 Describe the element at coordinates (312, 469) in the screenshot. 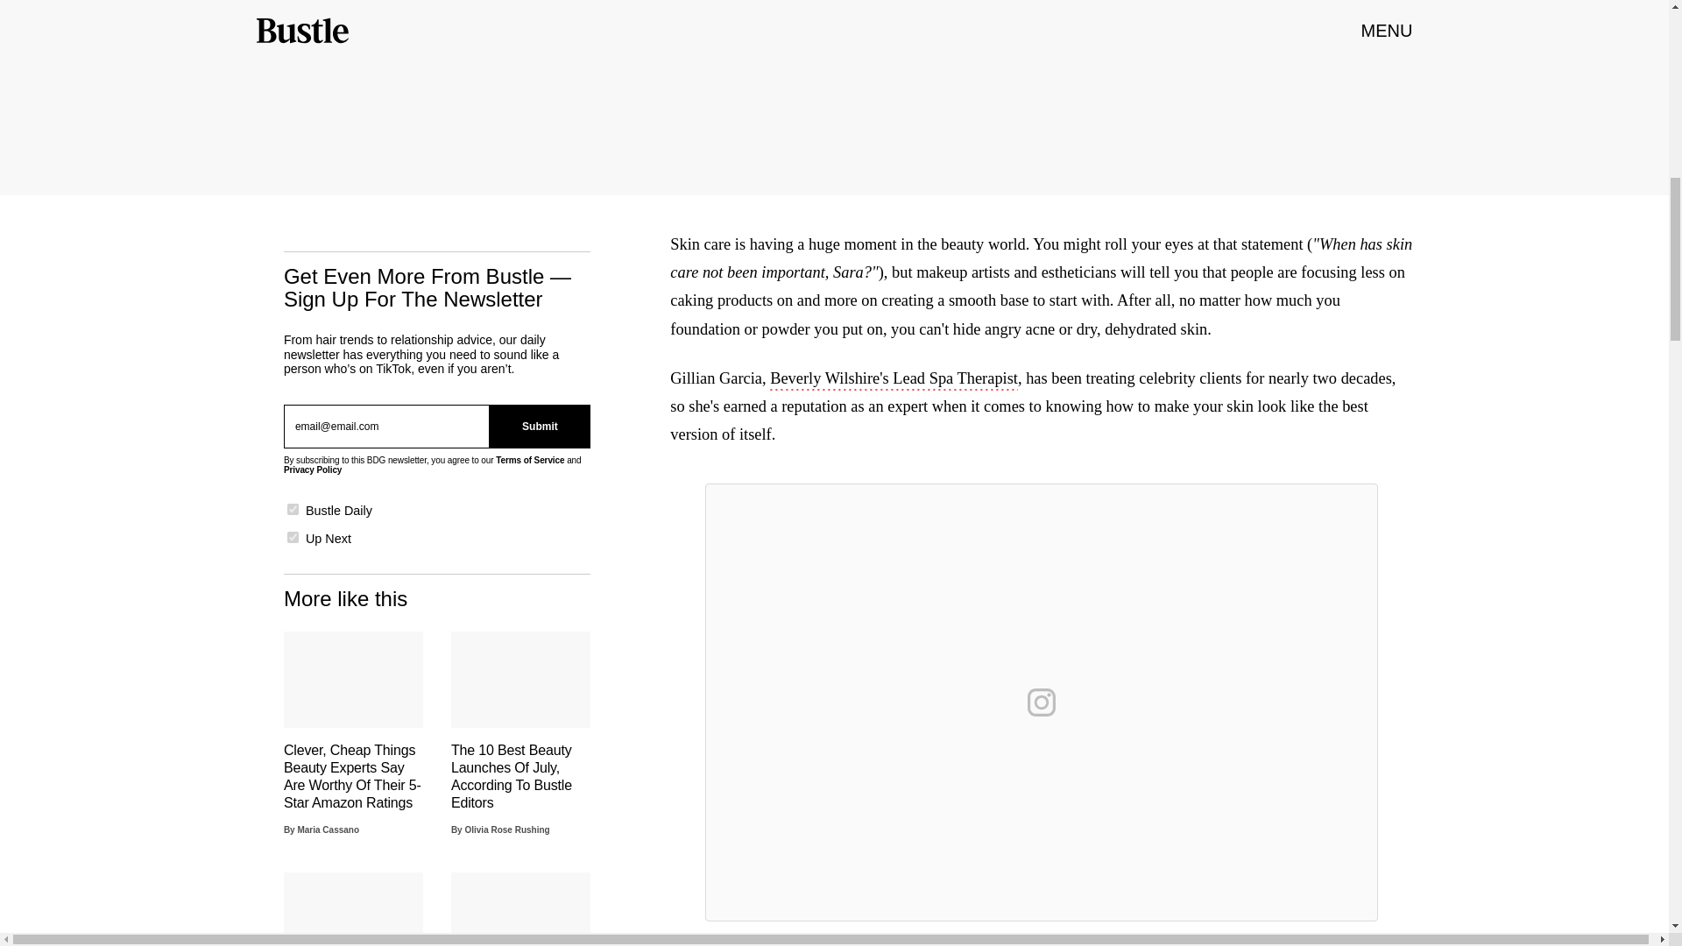

I see `Privacy Policy` at that location.